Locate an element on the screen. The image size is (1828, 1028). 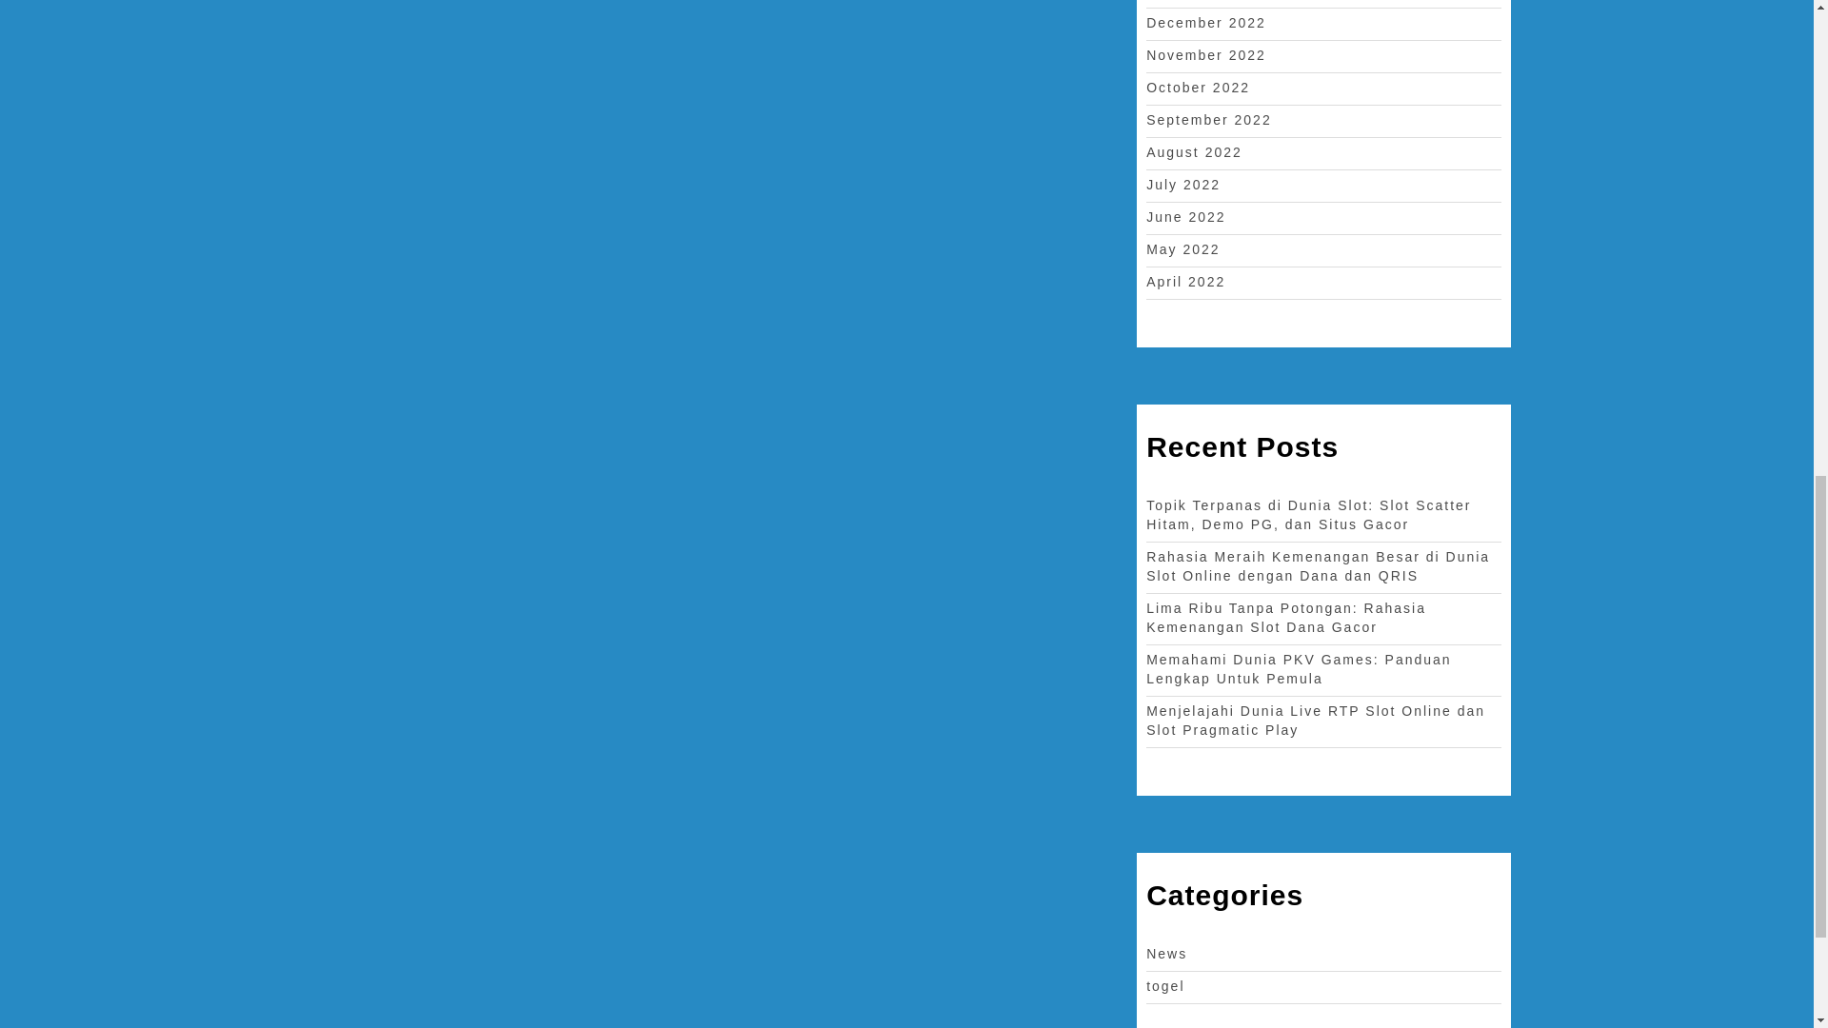
October 2022 is located at coordinates (1198, 88).